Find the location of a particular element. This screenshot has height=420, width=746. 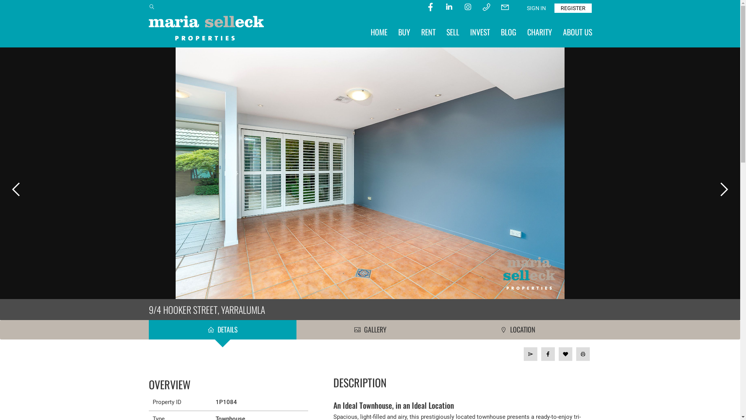

SIGN IN is located at coordinates (536, 8).